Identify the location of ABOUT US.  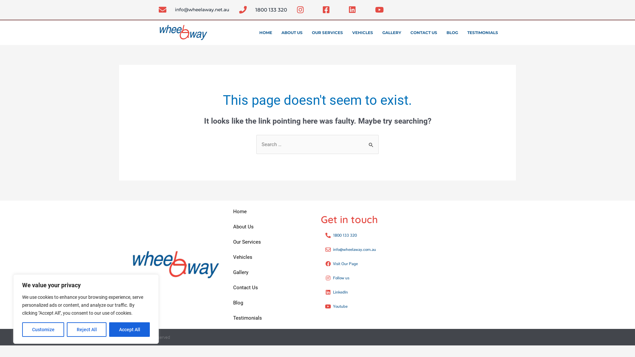
(292, 33).